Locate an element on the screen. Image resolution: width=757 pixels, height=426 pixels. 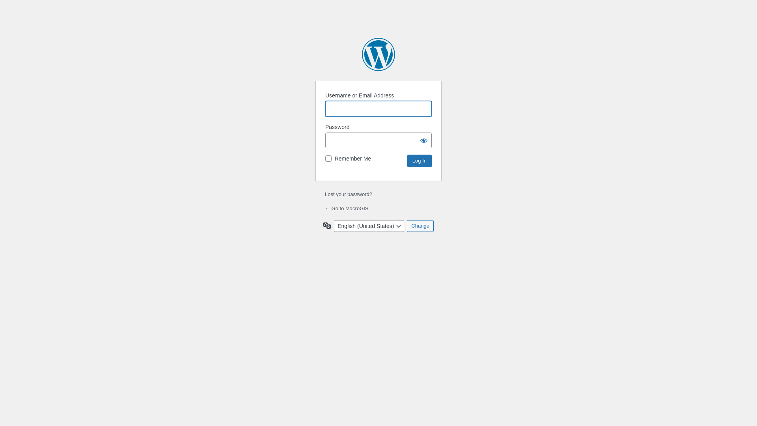
Powered by WordPress is located at coordinates (378, 54).